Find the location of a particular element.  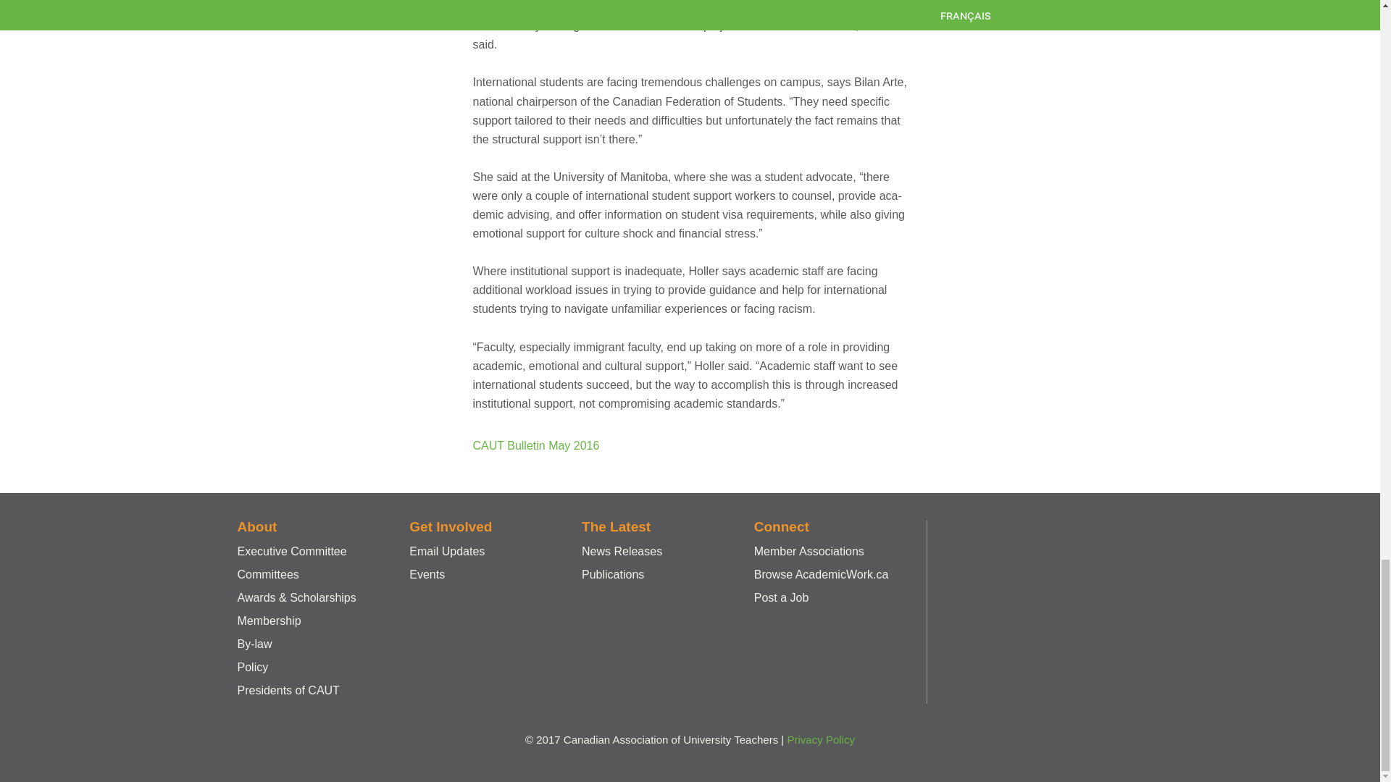

Privacy Policy is located at coordinates (821, 740).